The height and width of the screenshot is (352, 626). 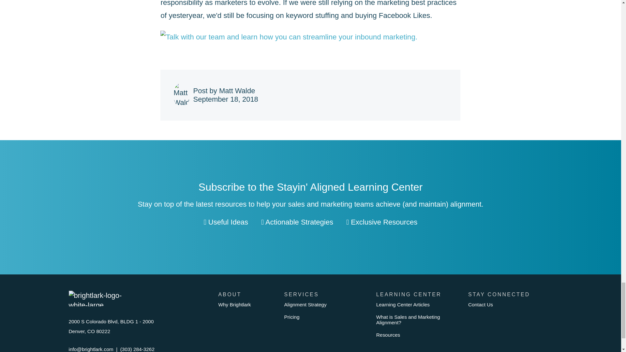 What do you see at coordinates (326, 304) in the screenshot?
I see `Alignment Strategy` at bounding box center [326, 304].